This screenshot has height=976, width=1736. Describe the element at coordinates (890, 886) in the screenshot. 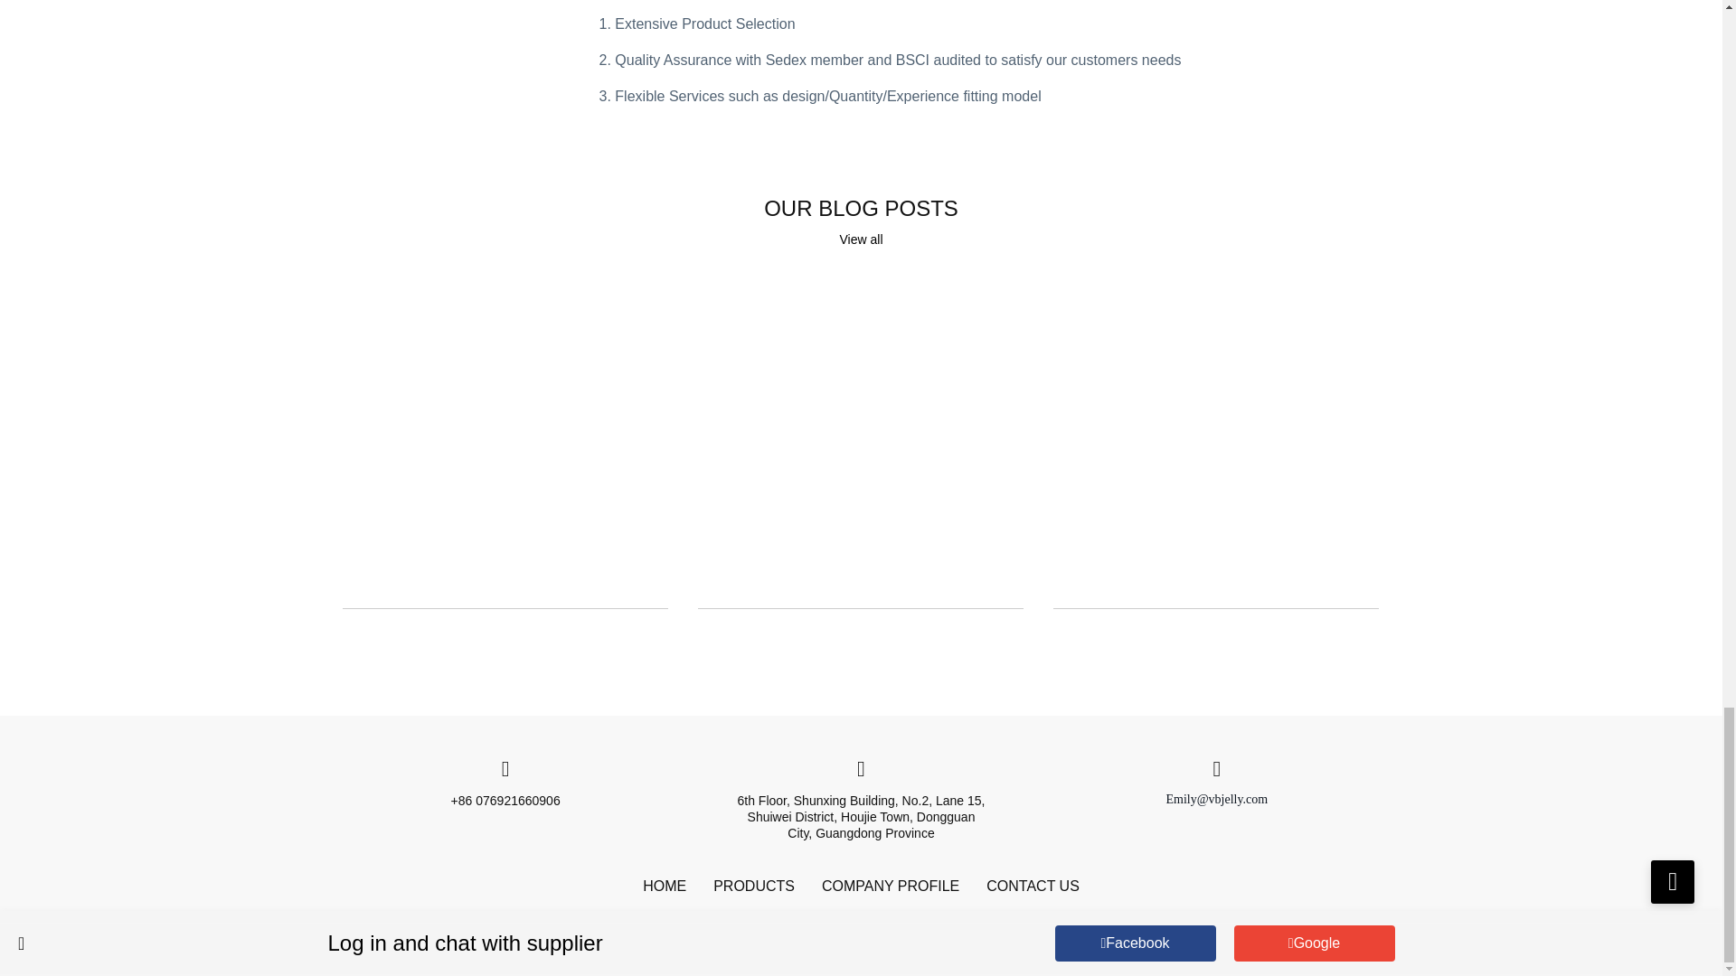

I see `COMPANY PROFILE` at that location.